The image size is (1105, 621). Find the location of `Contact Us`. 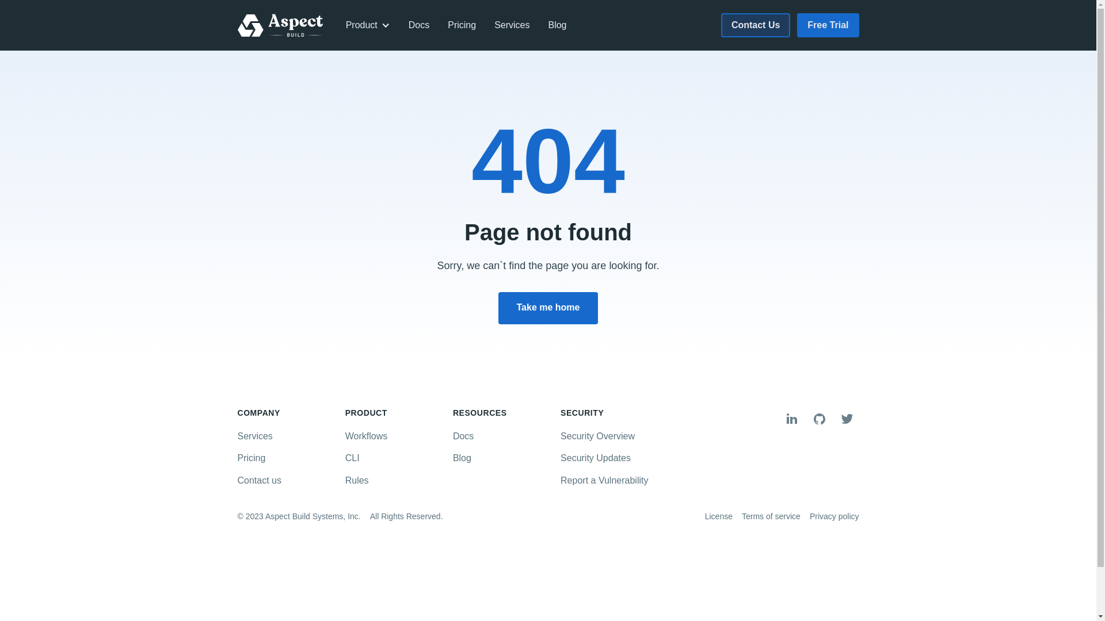

Contact Us is located at coordinates (756, 25).